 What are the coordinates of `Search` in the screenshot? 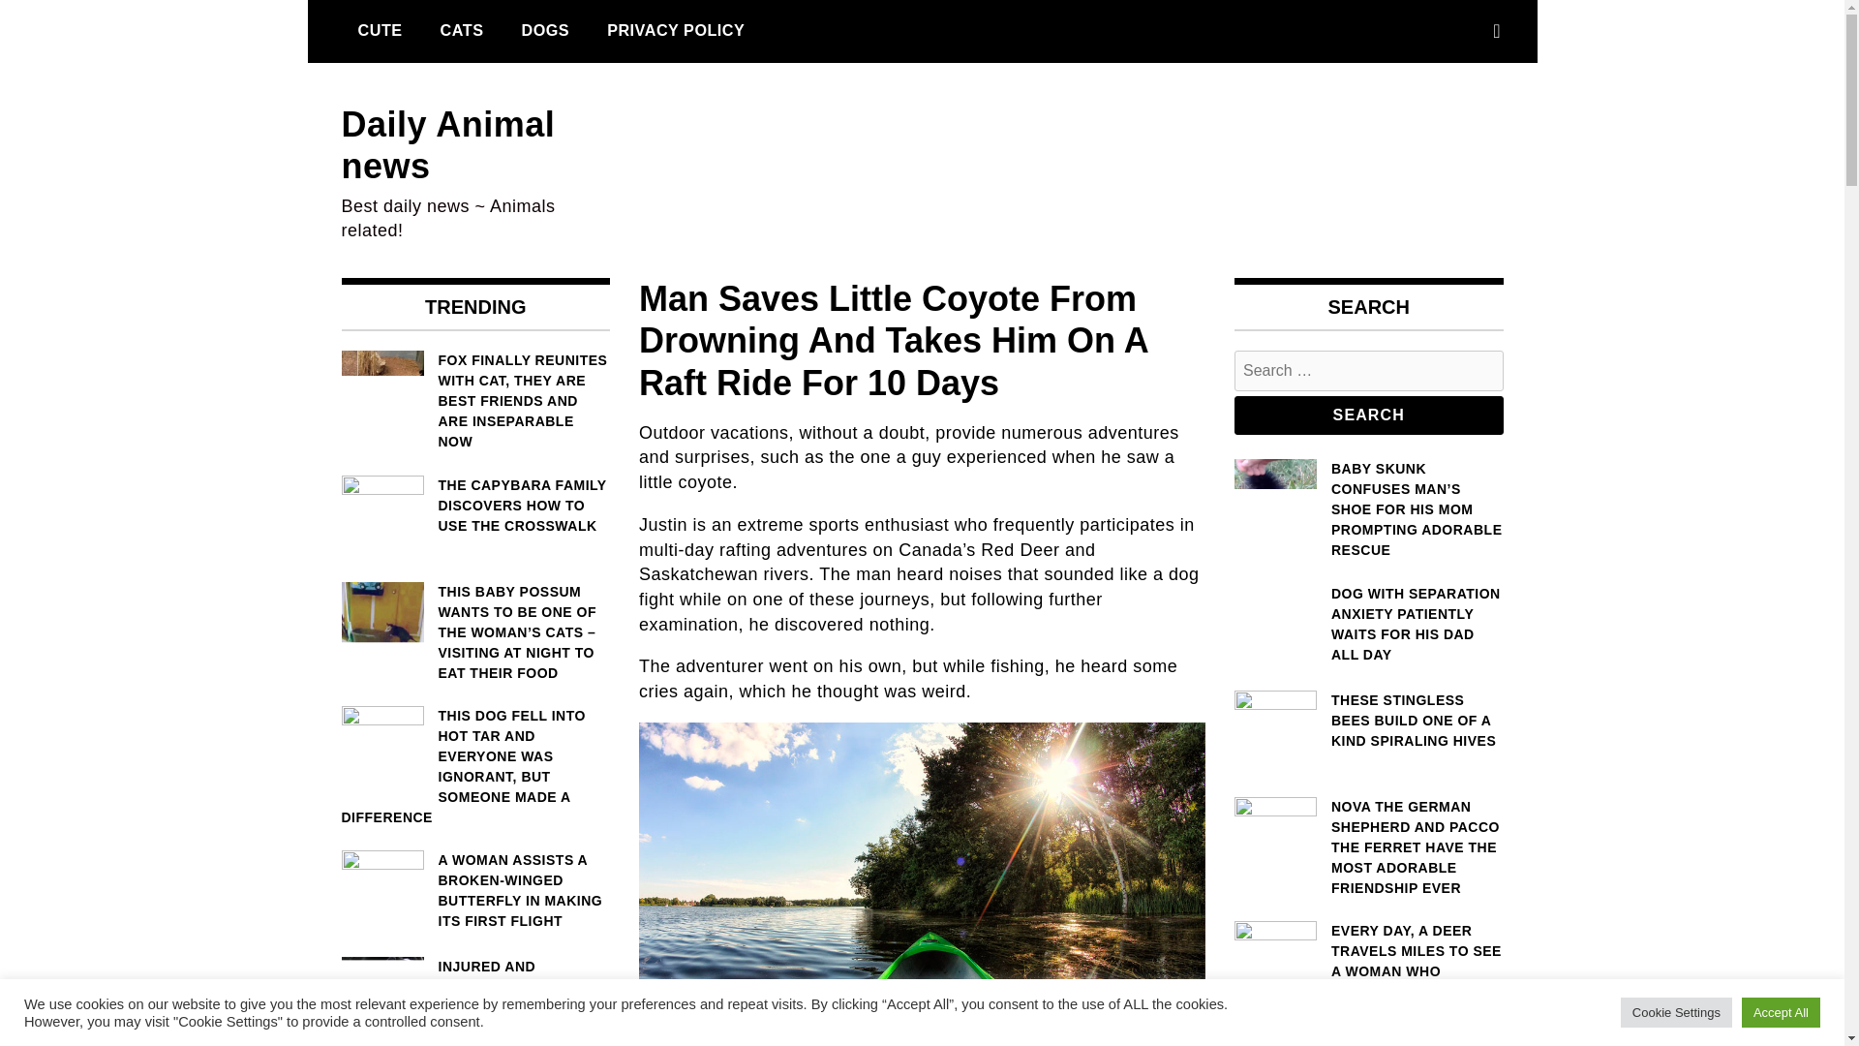 It's located at (1369, 415).